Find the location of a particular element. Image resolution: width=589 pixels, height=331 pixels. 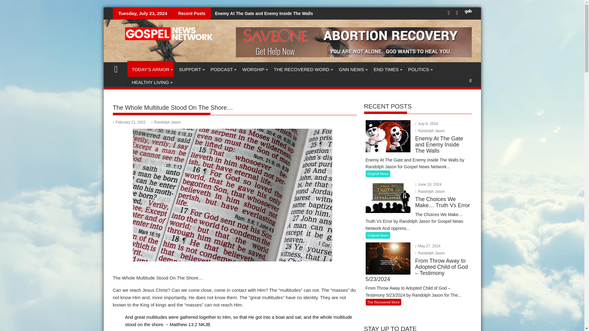

Enemy At The Gate and Enemy Inside The Walls is located at coordinates (262, 13).